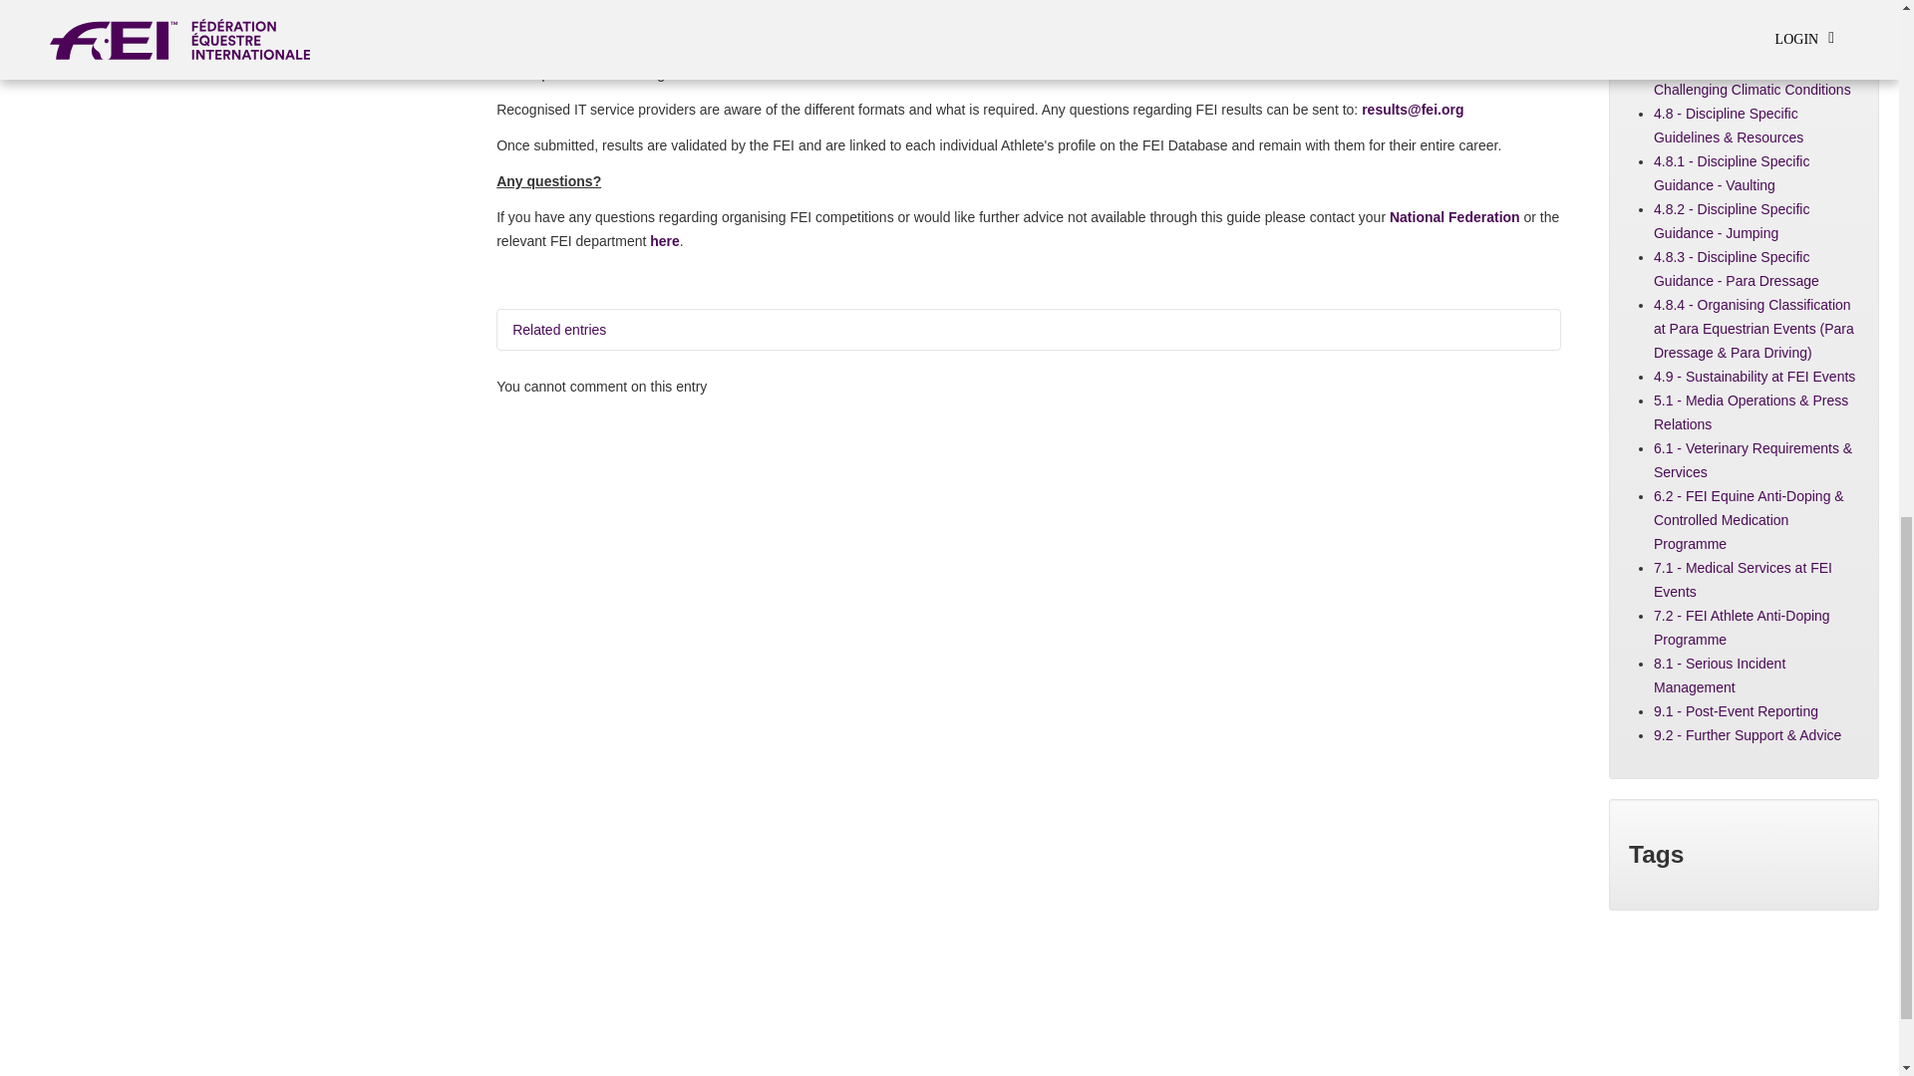 This screenshot has width=1914, height=1076. Describe the element at coordinates (1021, 74) in the screenshot. I see `here` at that location.